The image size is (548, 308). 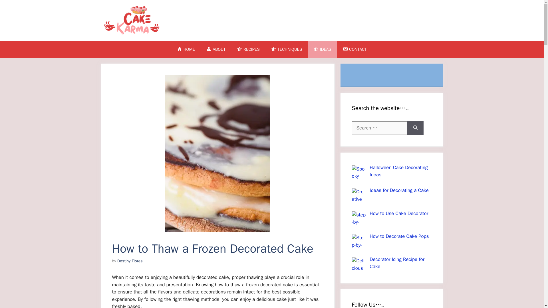 What do you see at coordinates (216, 49) in the screenshot?
I see `ABOUT` at bounding box center [216, 49].